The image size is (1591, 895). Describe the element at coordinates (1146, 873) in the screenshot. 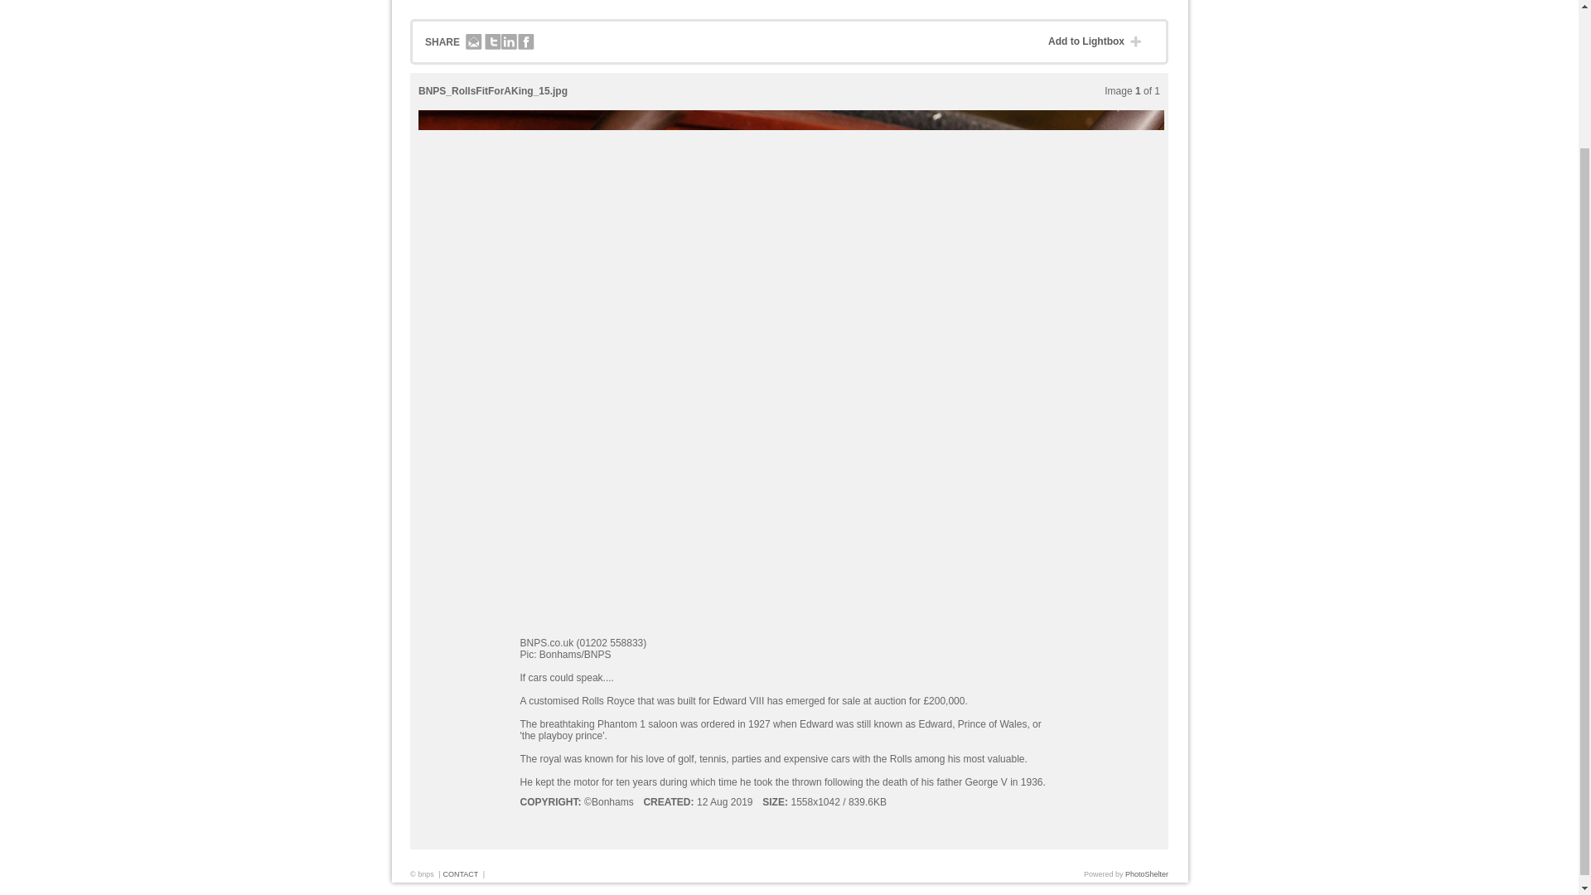

I see `PhotoShelter` at that location.